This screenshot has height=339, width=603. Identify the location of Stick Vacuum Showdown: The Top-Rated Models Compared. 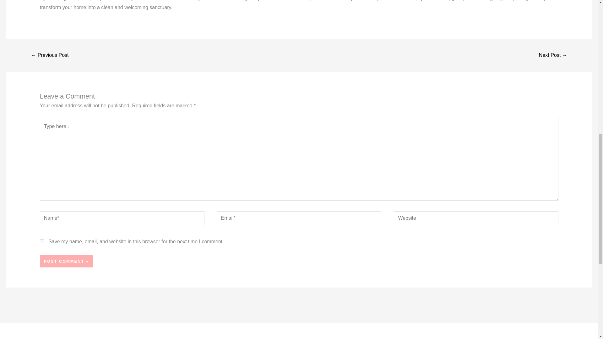
(50, 55).